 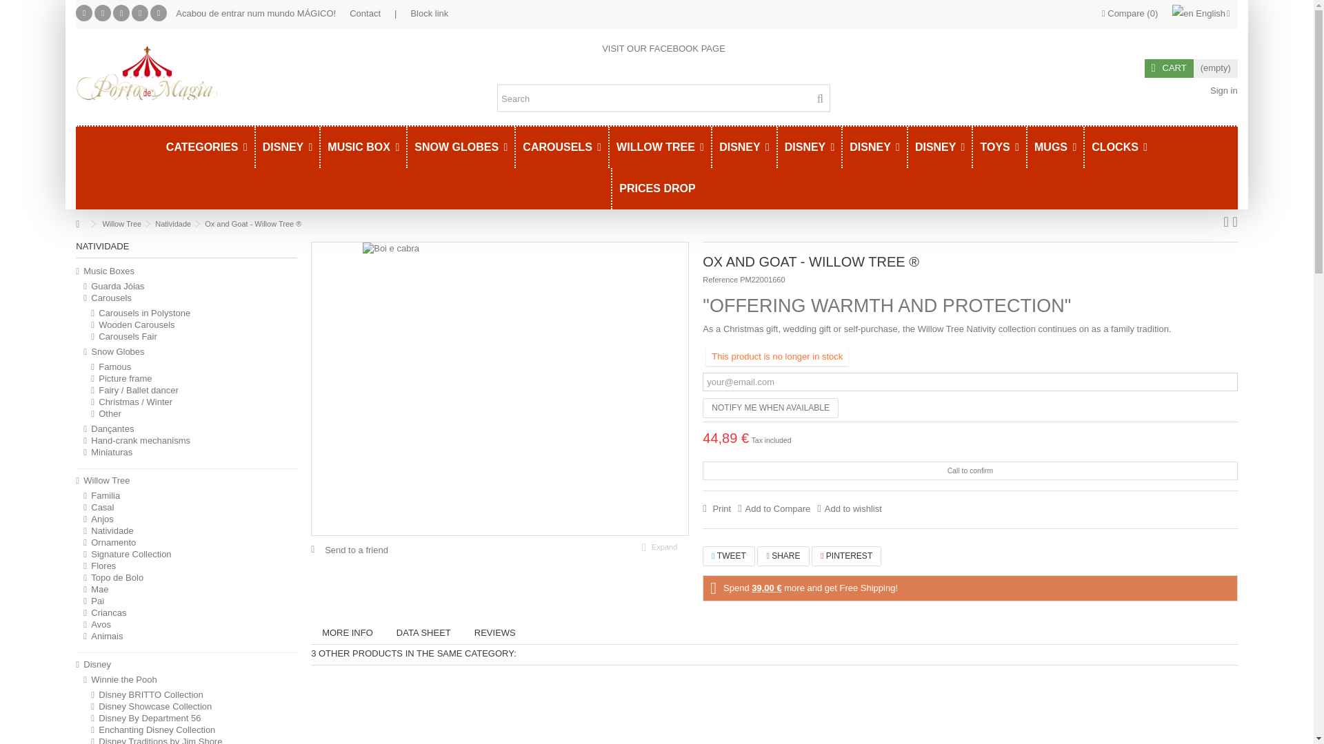 I want to click on Login to your customer account, so click(x=1222, y=91).